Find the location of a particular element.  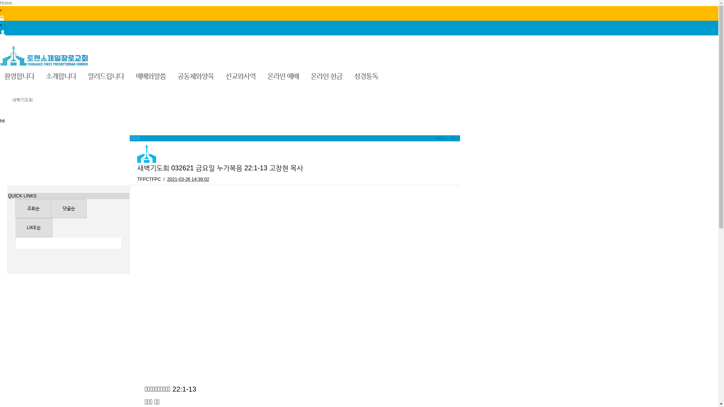

0 is located at coordinates (455, 138).